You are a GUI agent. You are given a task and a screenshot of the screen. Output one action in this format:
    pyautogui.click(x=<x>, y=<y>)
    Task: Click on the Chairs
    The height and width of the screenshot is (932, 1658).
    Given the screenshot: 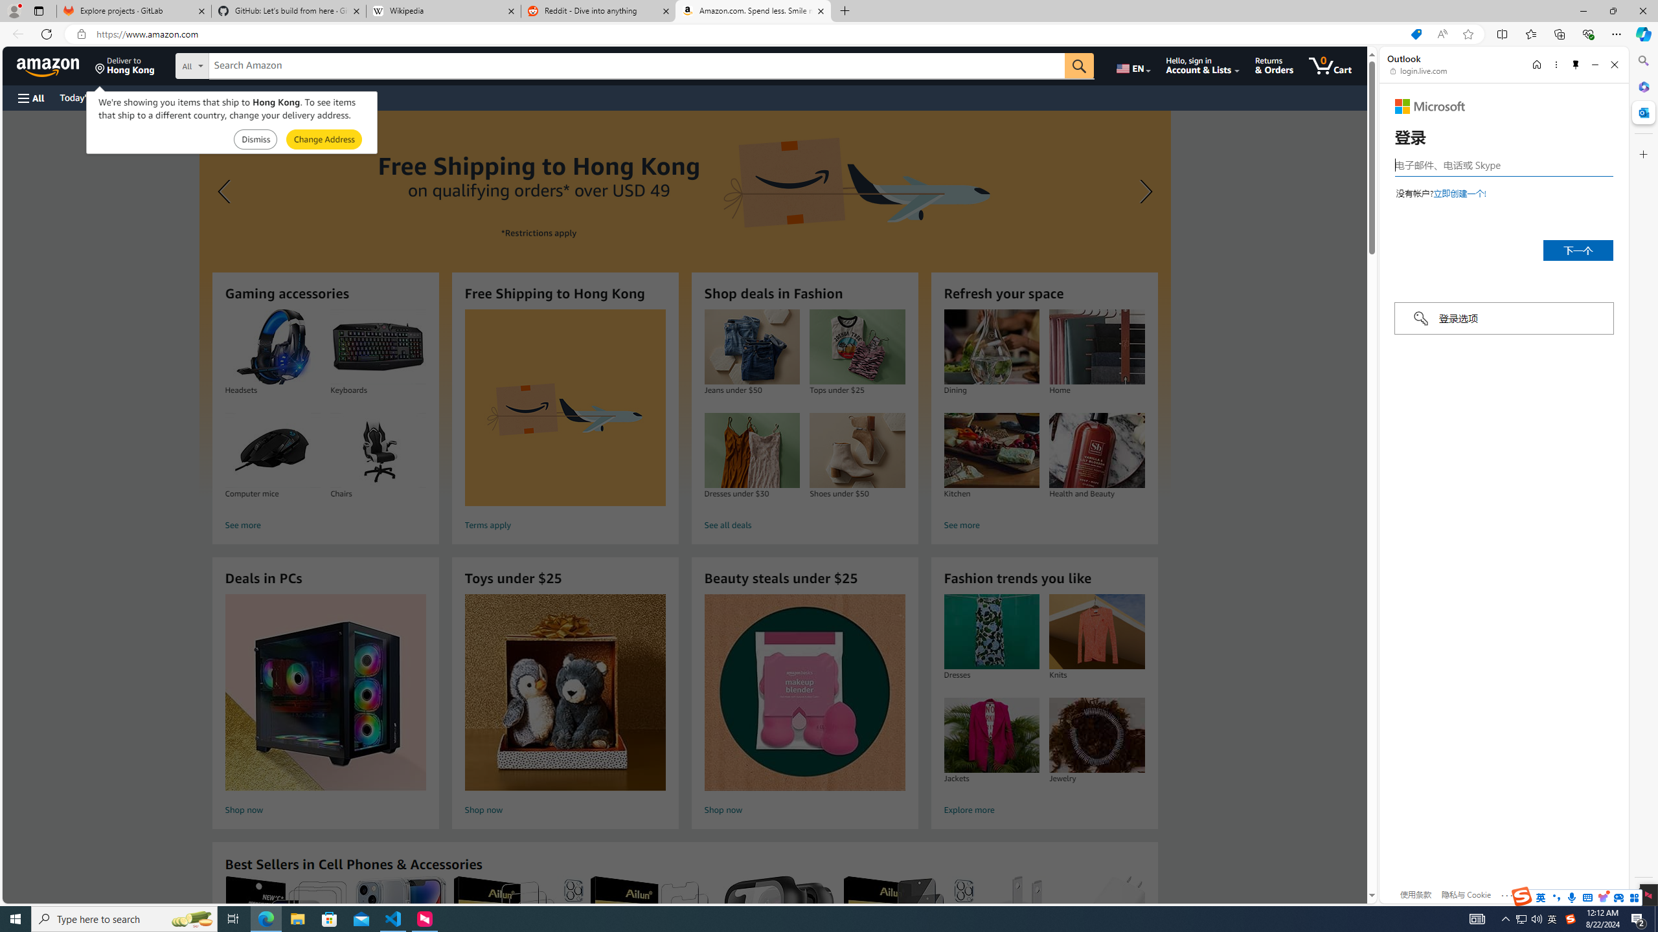 What is the action you would take?
    pyautogui.click(x=378, y=450)
    